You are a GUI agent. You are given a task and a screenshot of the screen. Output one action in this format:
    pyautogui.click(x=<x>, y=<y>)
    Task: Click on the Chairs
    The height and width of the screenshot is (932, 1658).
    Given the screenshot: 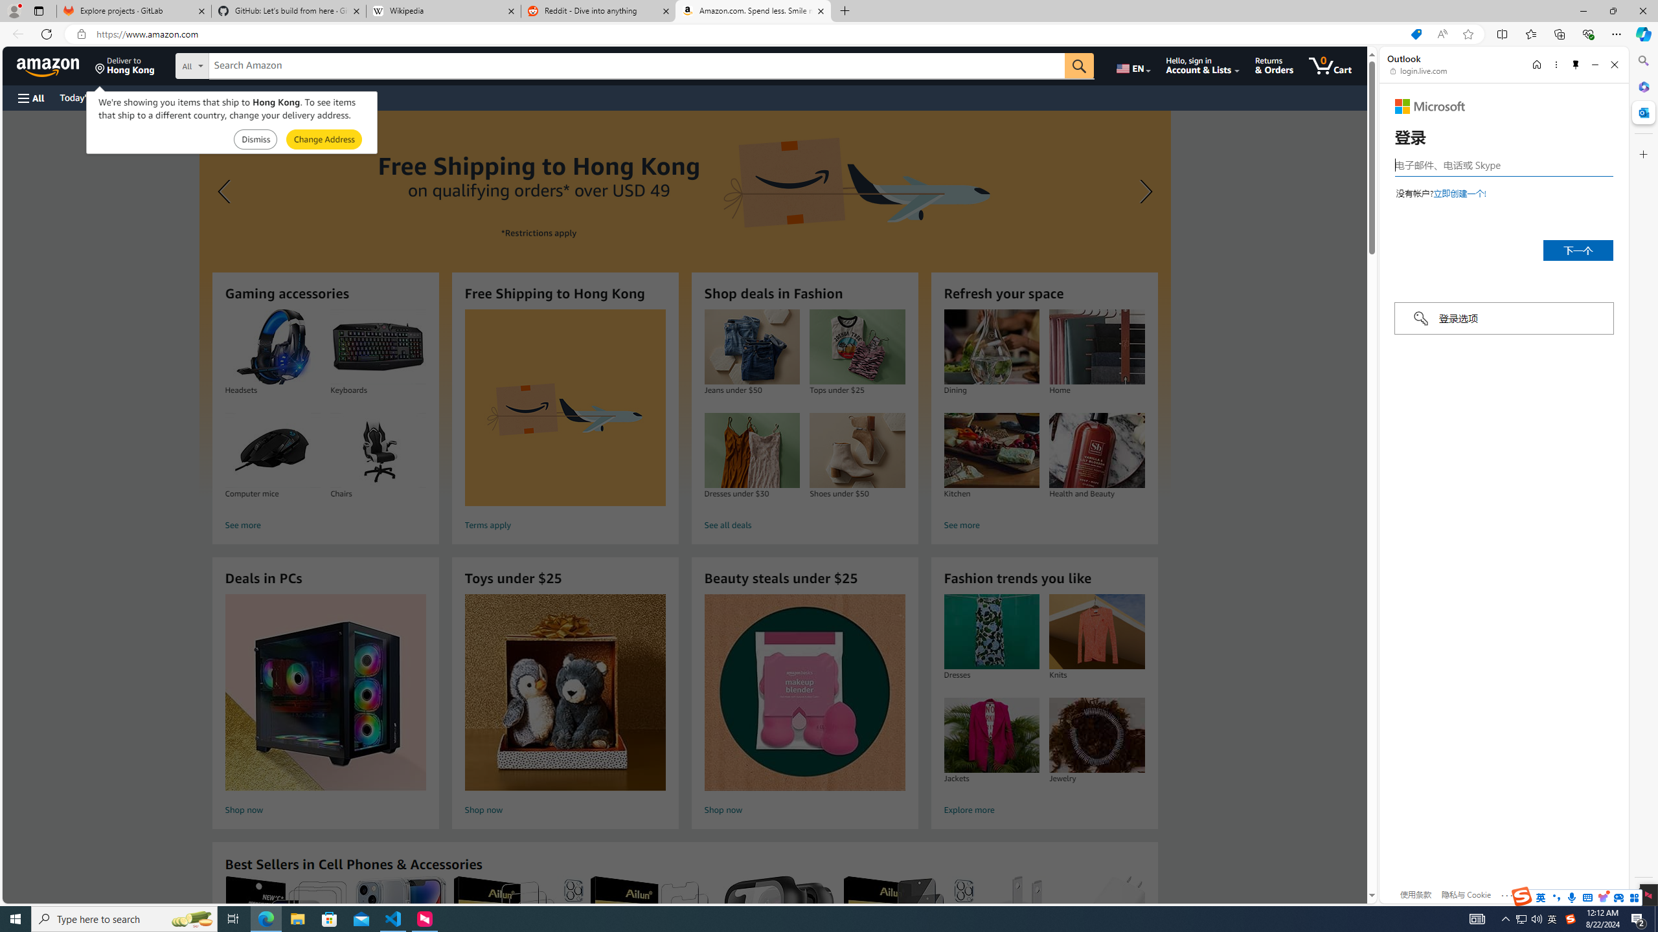 What is the action you would take?
    pyautogui.click(x=378, y=450)
    